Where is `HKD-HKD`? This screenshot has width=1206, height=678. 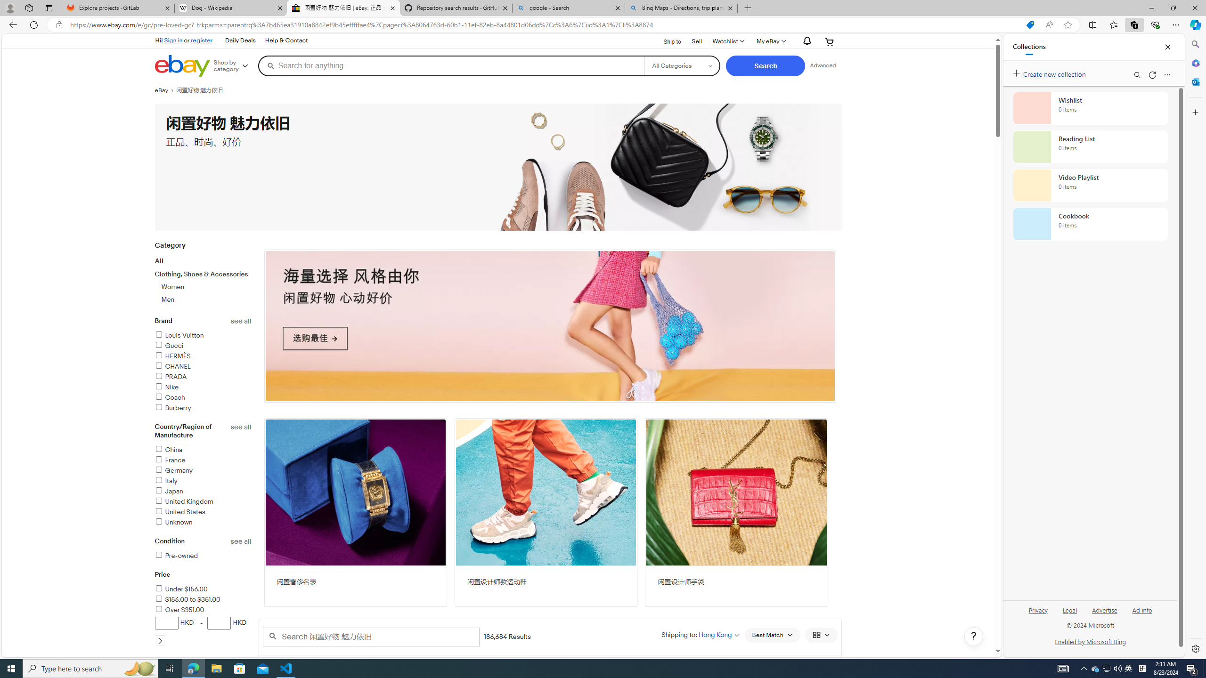
HKD-HKD is located at coordinates (203, 631).